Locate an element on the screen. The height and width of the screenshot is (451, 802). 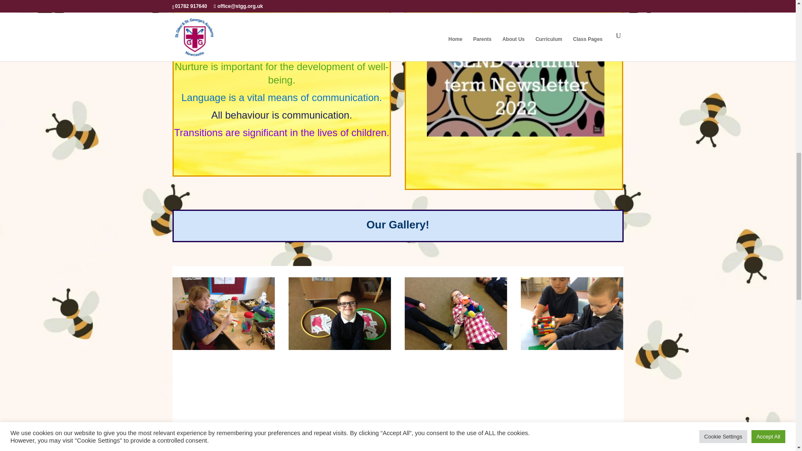
Teddy breathing is located at coordinates (456, 348).